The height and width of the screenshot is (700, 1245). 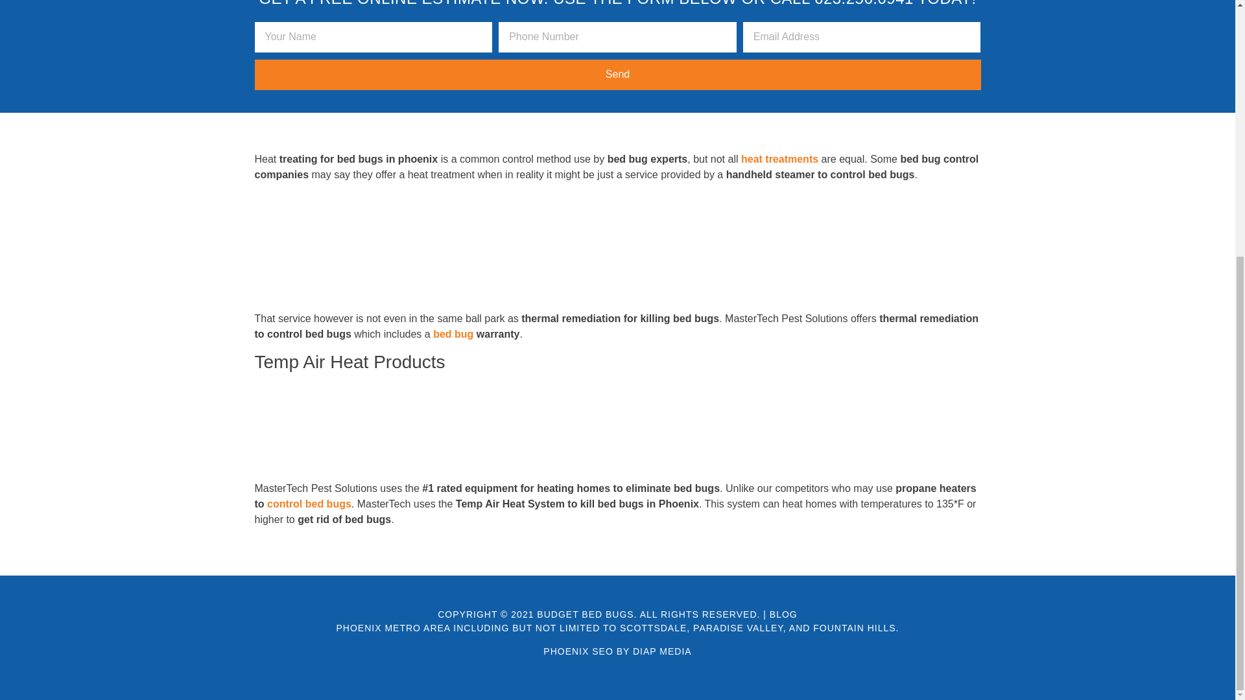 What do you see at coordinates (617, 651) in the screenshot?
I see `PHOENIX SEO BY DIAP MEDIA` at bounding box center [617, 651].